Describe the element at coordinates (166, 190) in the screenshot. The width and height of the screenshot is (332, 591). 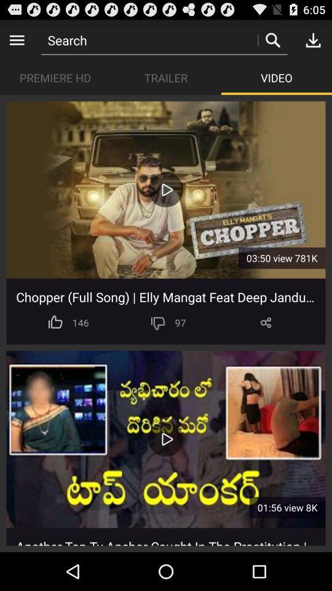
I see `turn off item above chopper full song` at that location.